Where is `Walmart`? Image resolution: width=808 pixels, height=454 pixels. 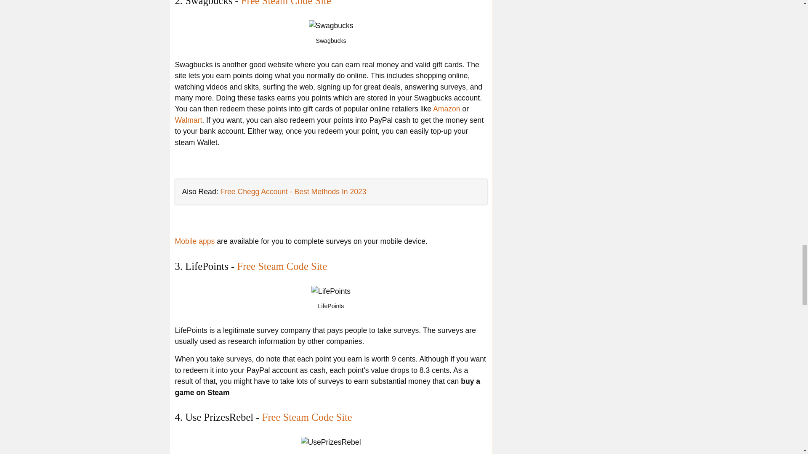
Walmart is located at coordinates (189, 120).